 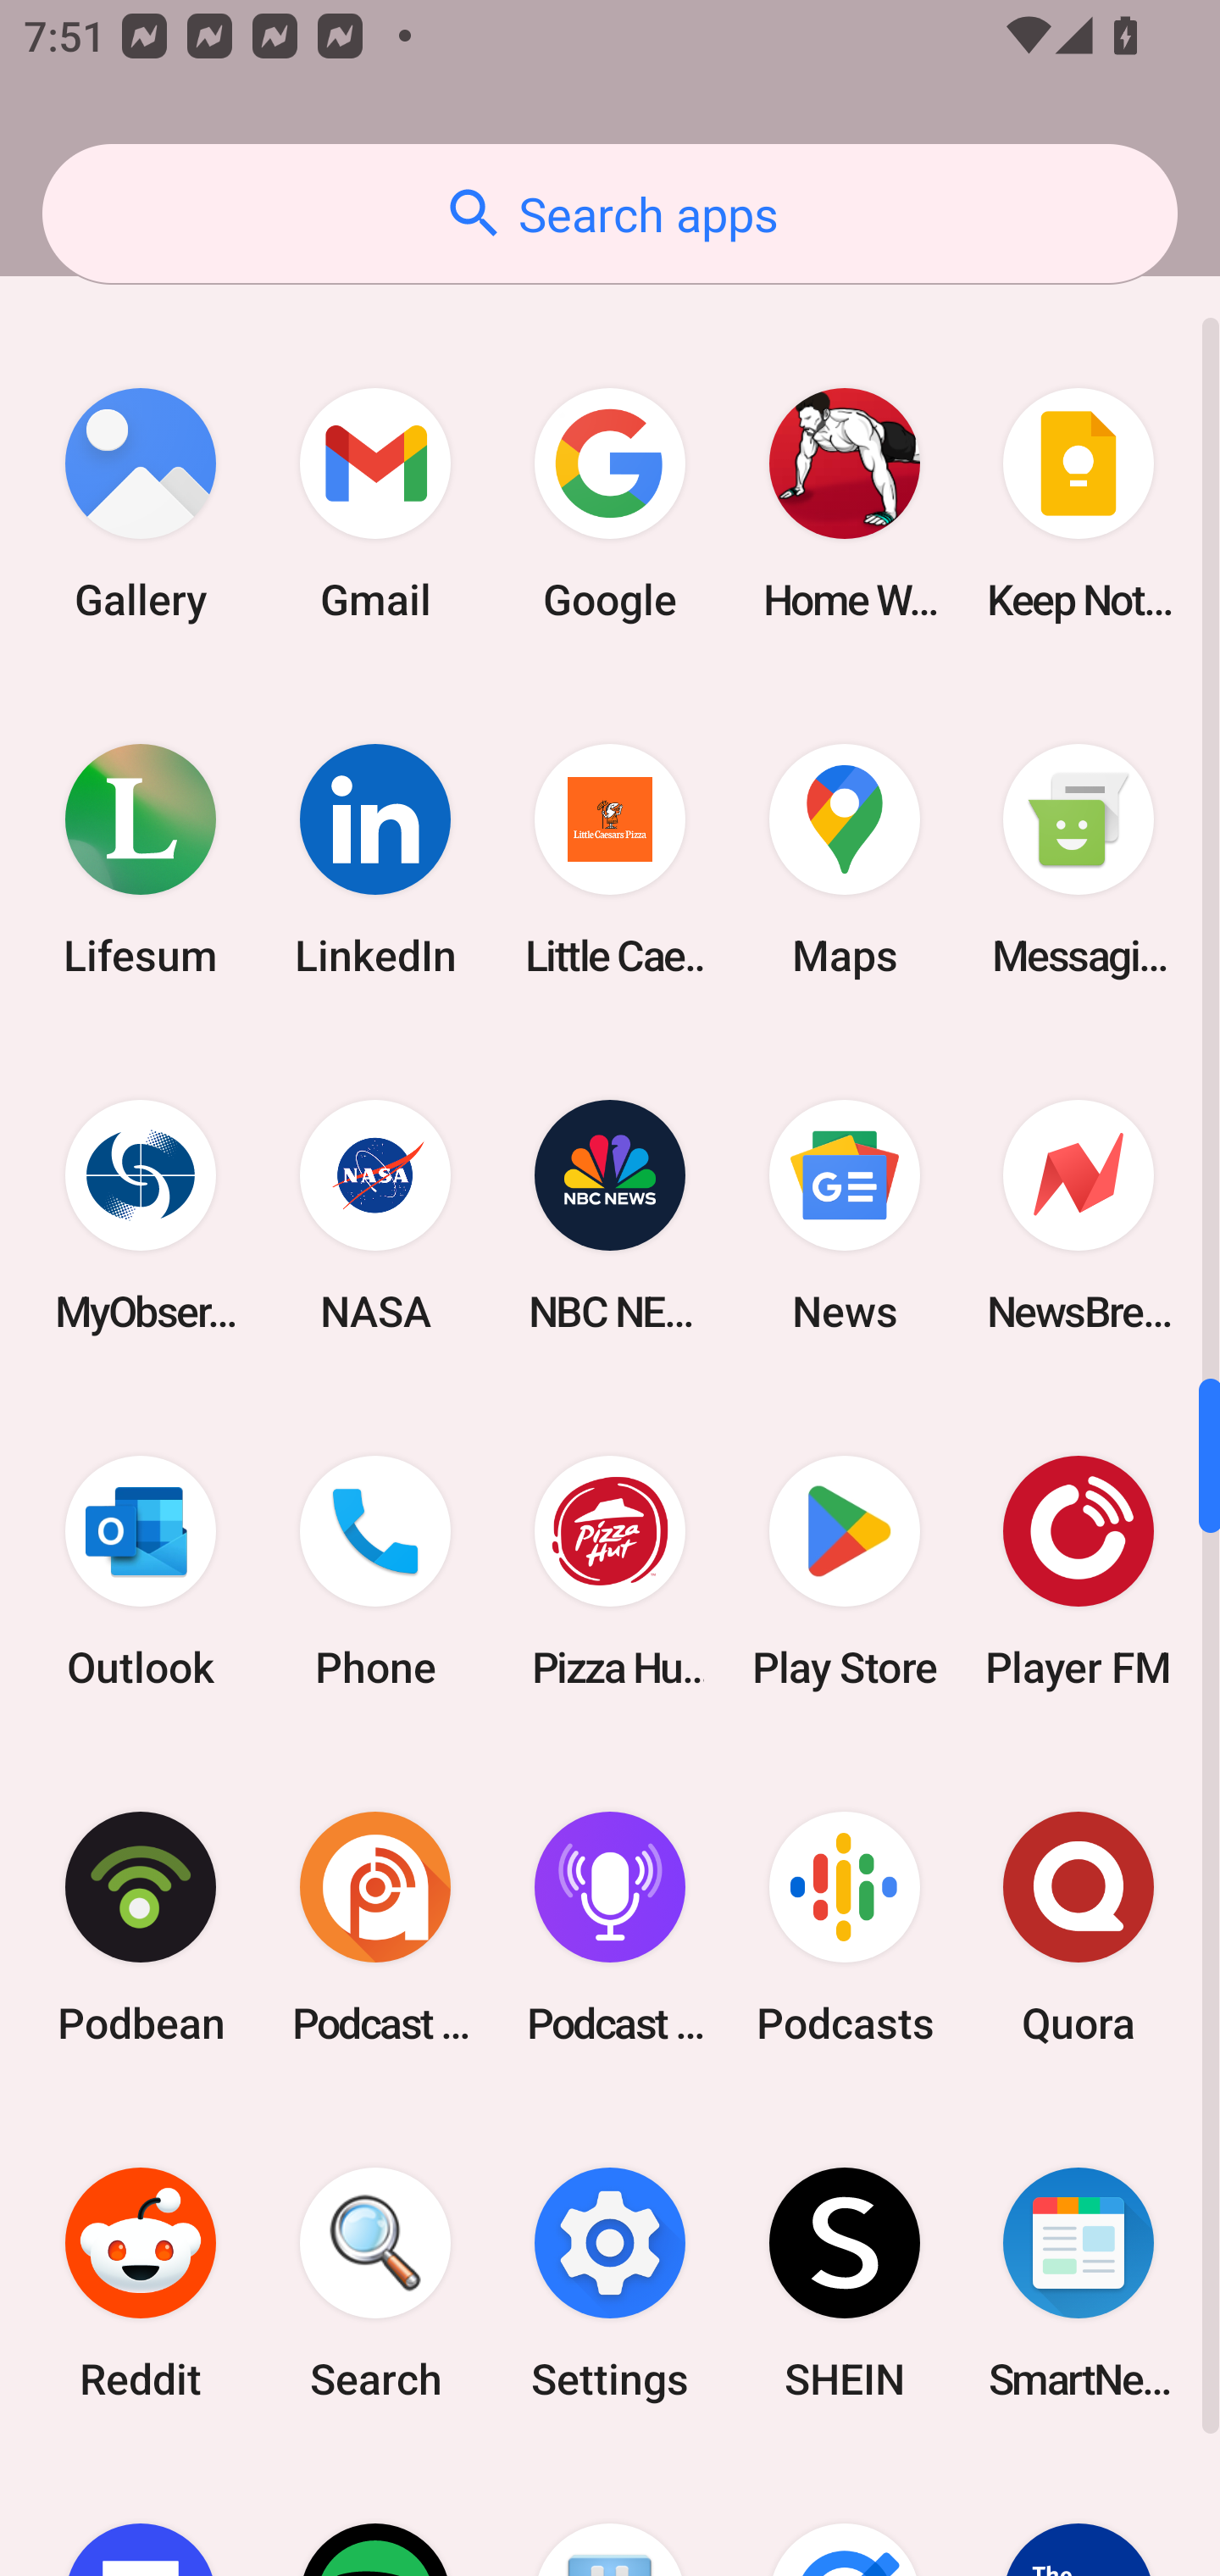 I want to click on NASA, so click(x=375, y=1215).